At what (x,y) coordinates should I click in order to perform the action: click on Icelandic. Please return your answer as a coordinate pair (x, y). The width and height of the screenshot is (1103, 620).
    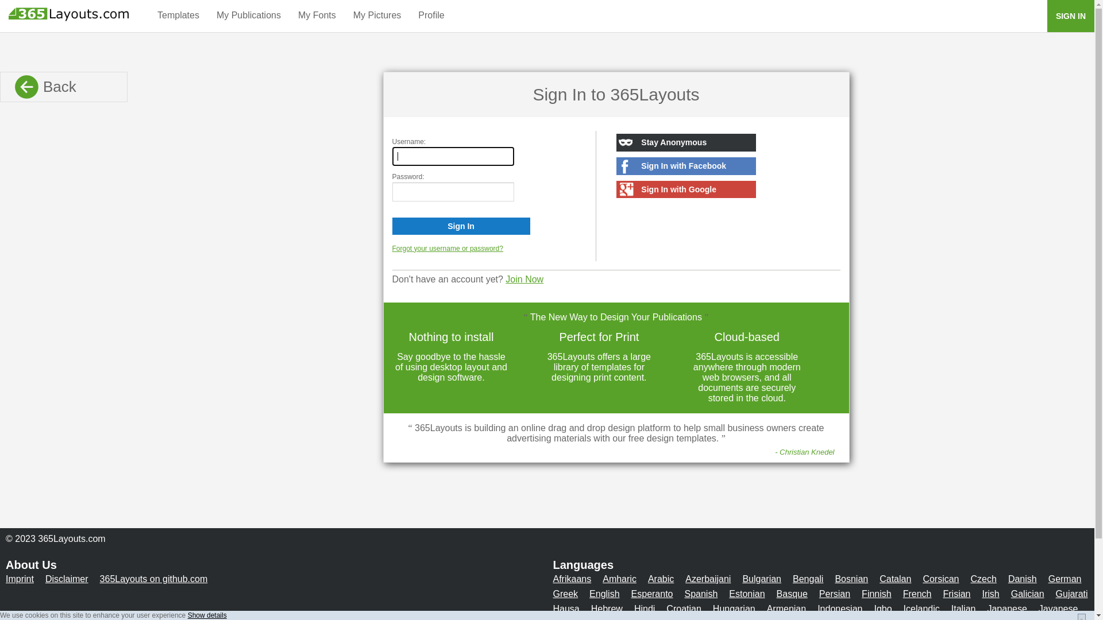
    Looking at the image, I should click on (921, 609).